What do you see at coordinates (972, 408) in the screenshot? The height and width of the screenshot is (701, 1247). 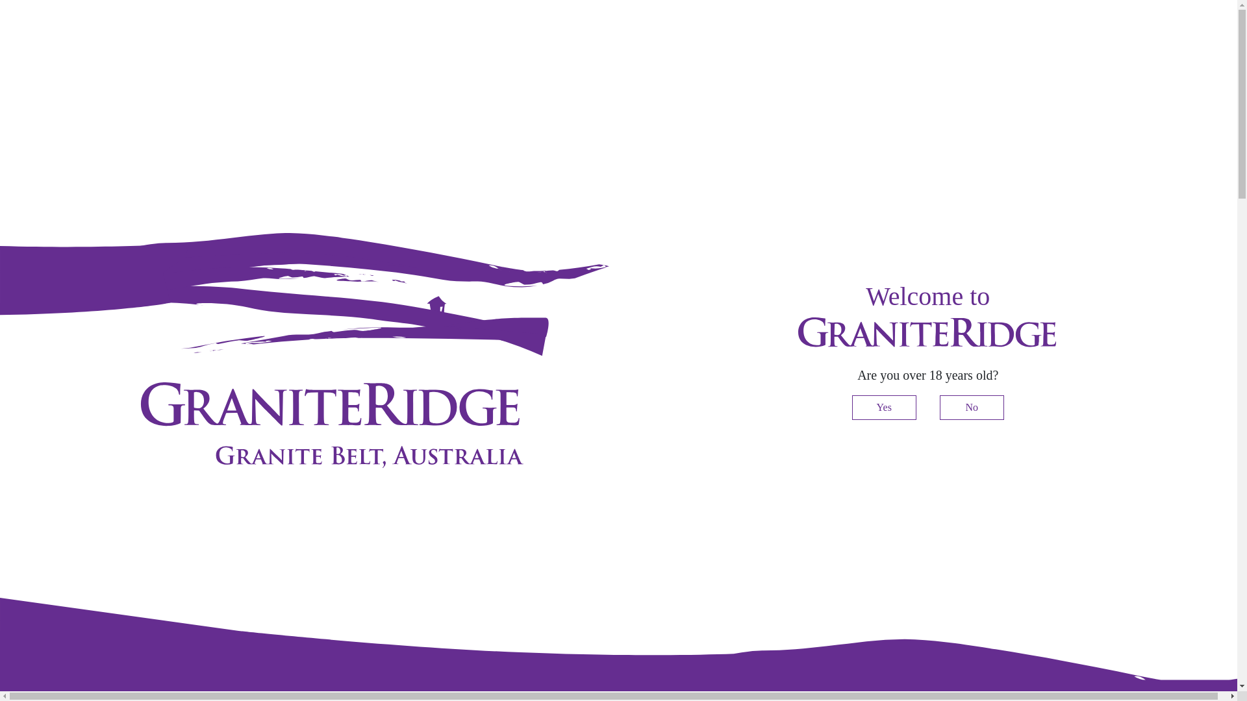 I see `No` at bounding box center [972, 408].